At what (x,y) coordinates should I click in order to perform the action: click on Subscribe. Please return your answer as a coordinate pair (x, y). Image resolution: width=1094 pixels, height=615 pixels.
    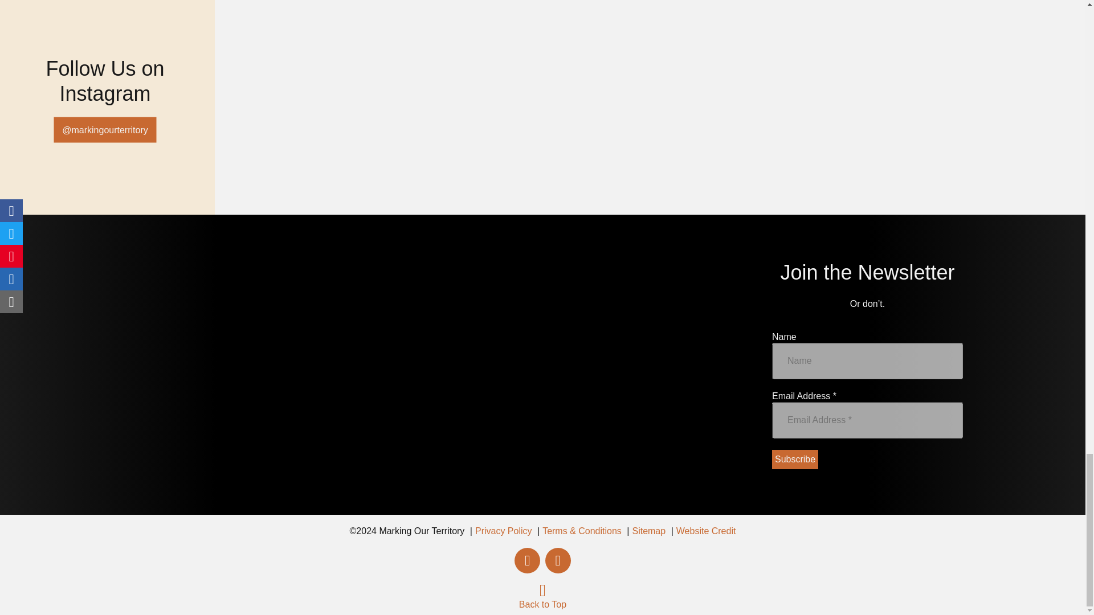
    Looking at the image, I should click on (795, 459).